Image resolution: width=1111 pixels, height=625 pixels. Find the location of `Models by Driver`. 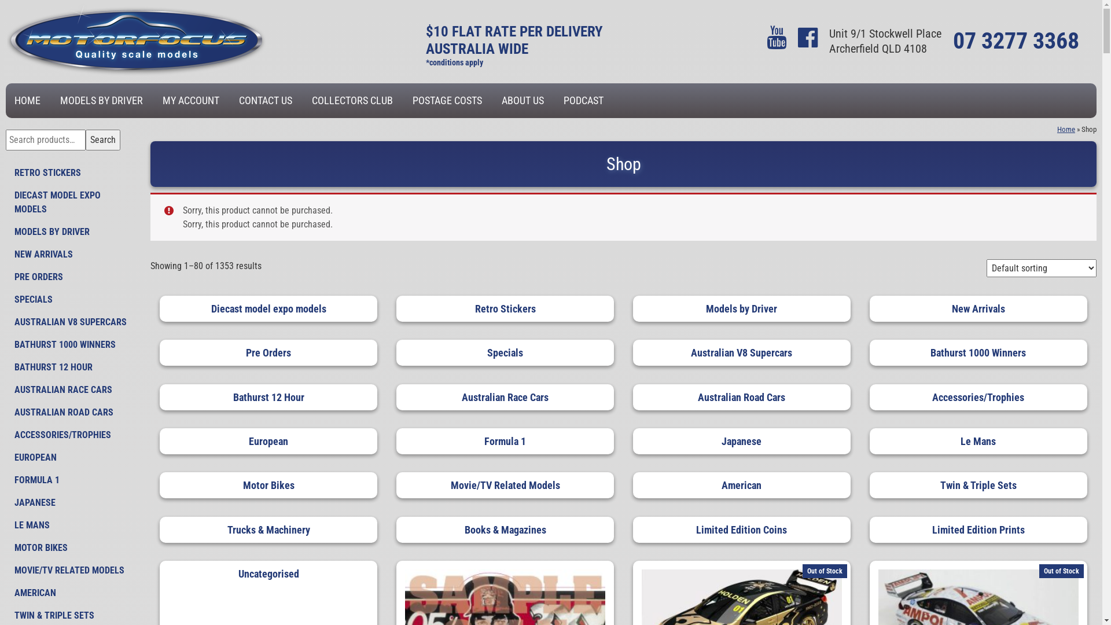

Models by Driver is located at coordinates (742, 309).